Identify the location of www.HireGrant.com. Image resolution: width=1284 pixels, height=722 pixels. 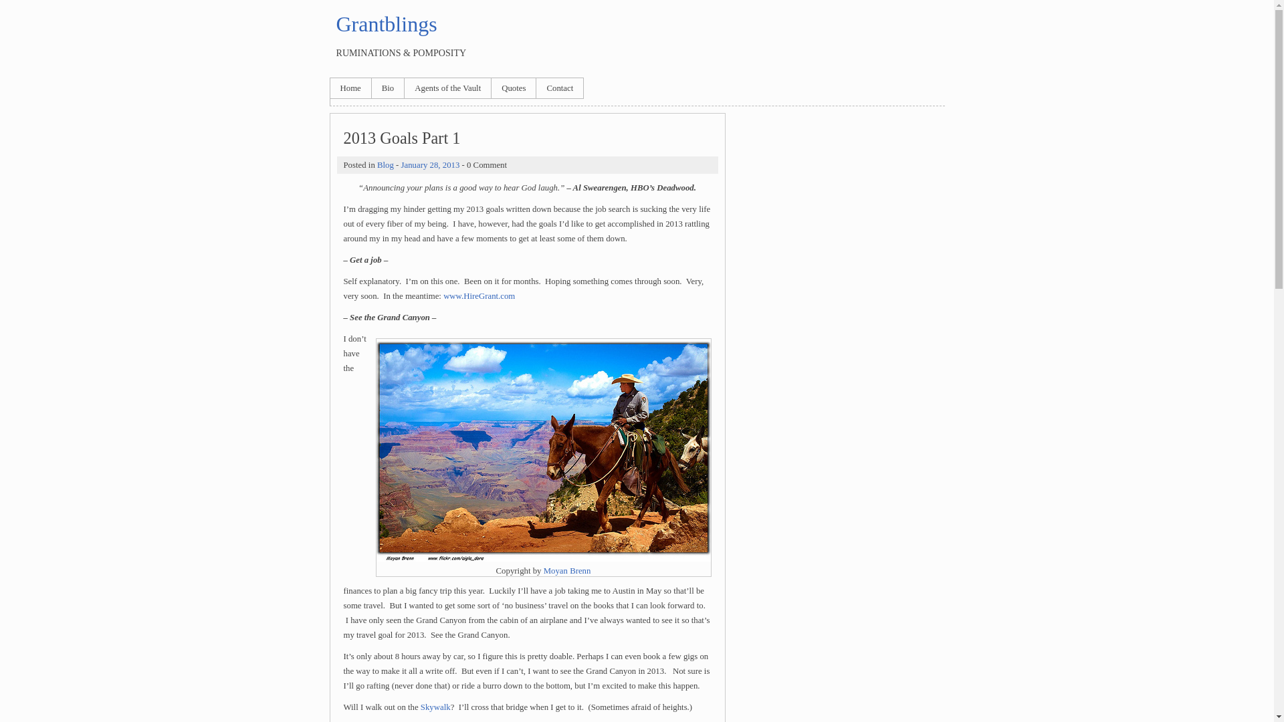
(479, 296).